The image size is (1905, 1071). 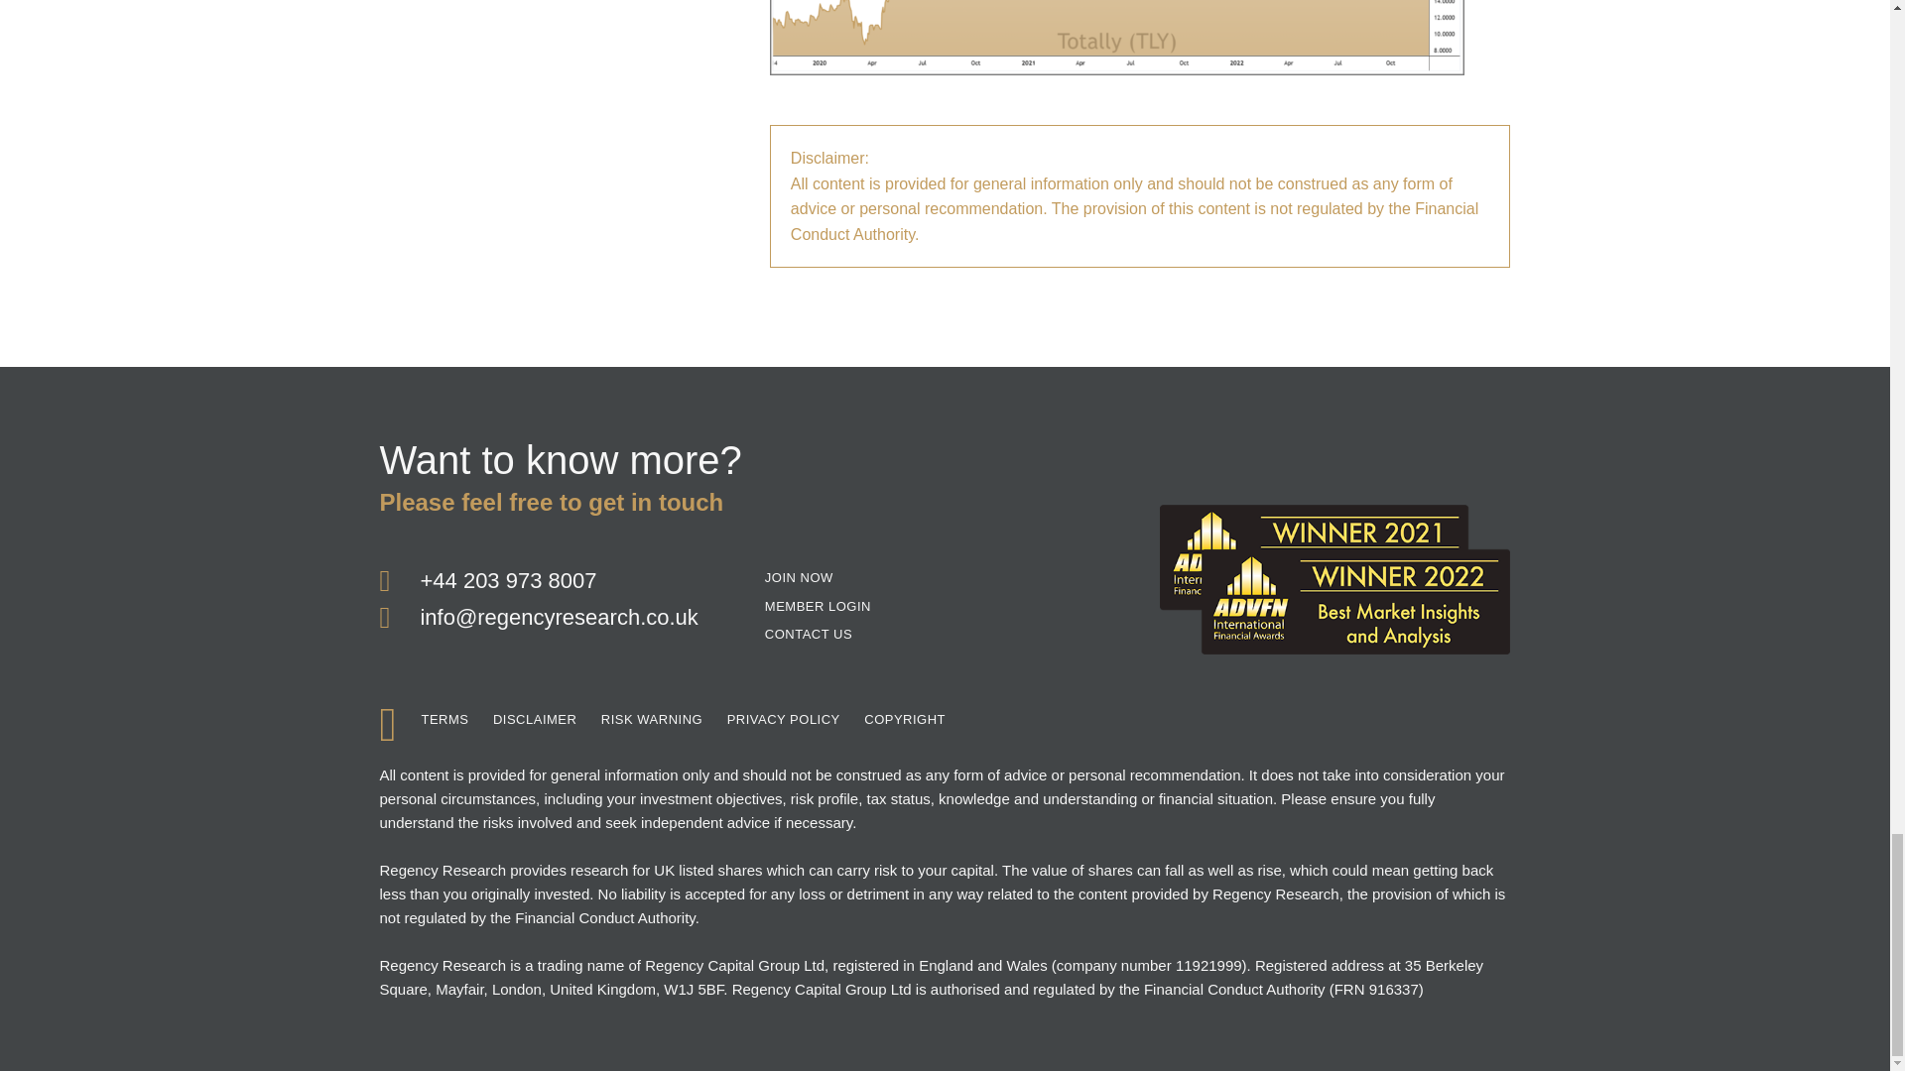 What do you see at coordinates (808, 635) in the screenshot?
I see `CONTACT US` at bounding box center [808, 635].